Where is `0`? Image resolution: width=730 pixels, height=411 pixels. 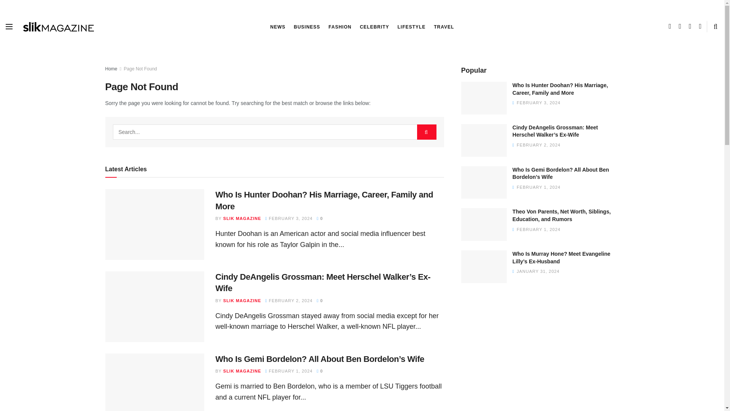
0 is located at coordinates (319, 218).